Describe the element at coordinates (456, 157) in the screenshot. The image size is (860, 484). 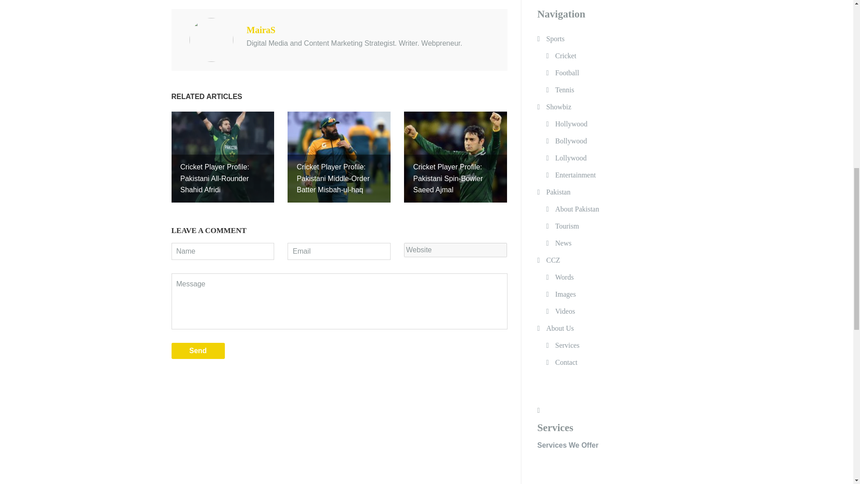
I see `Cricket Player Profile: Pakistani Spin-Bowler Saeed Ajmal` at that location.